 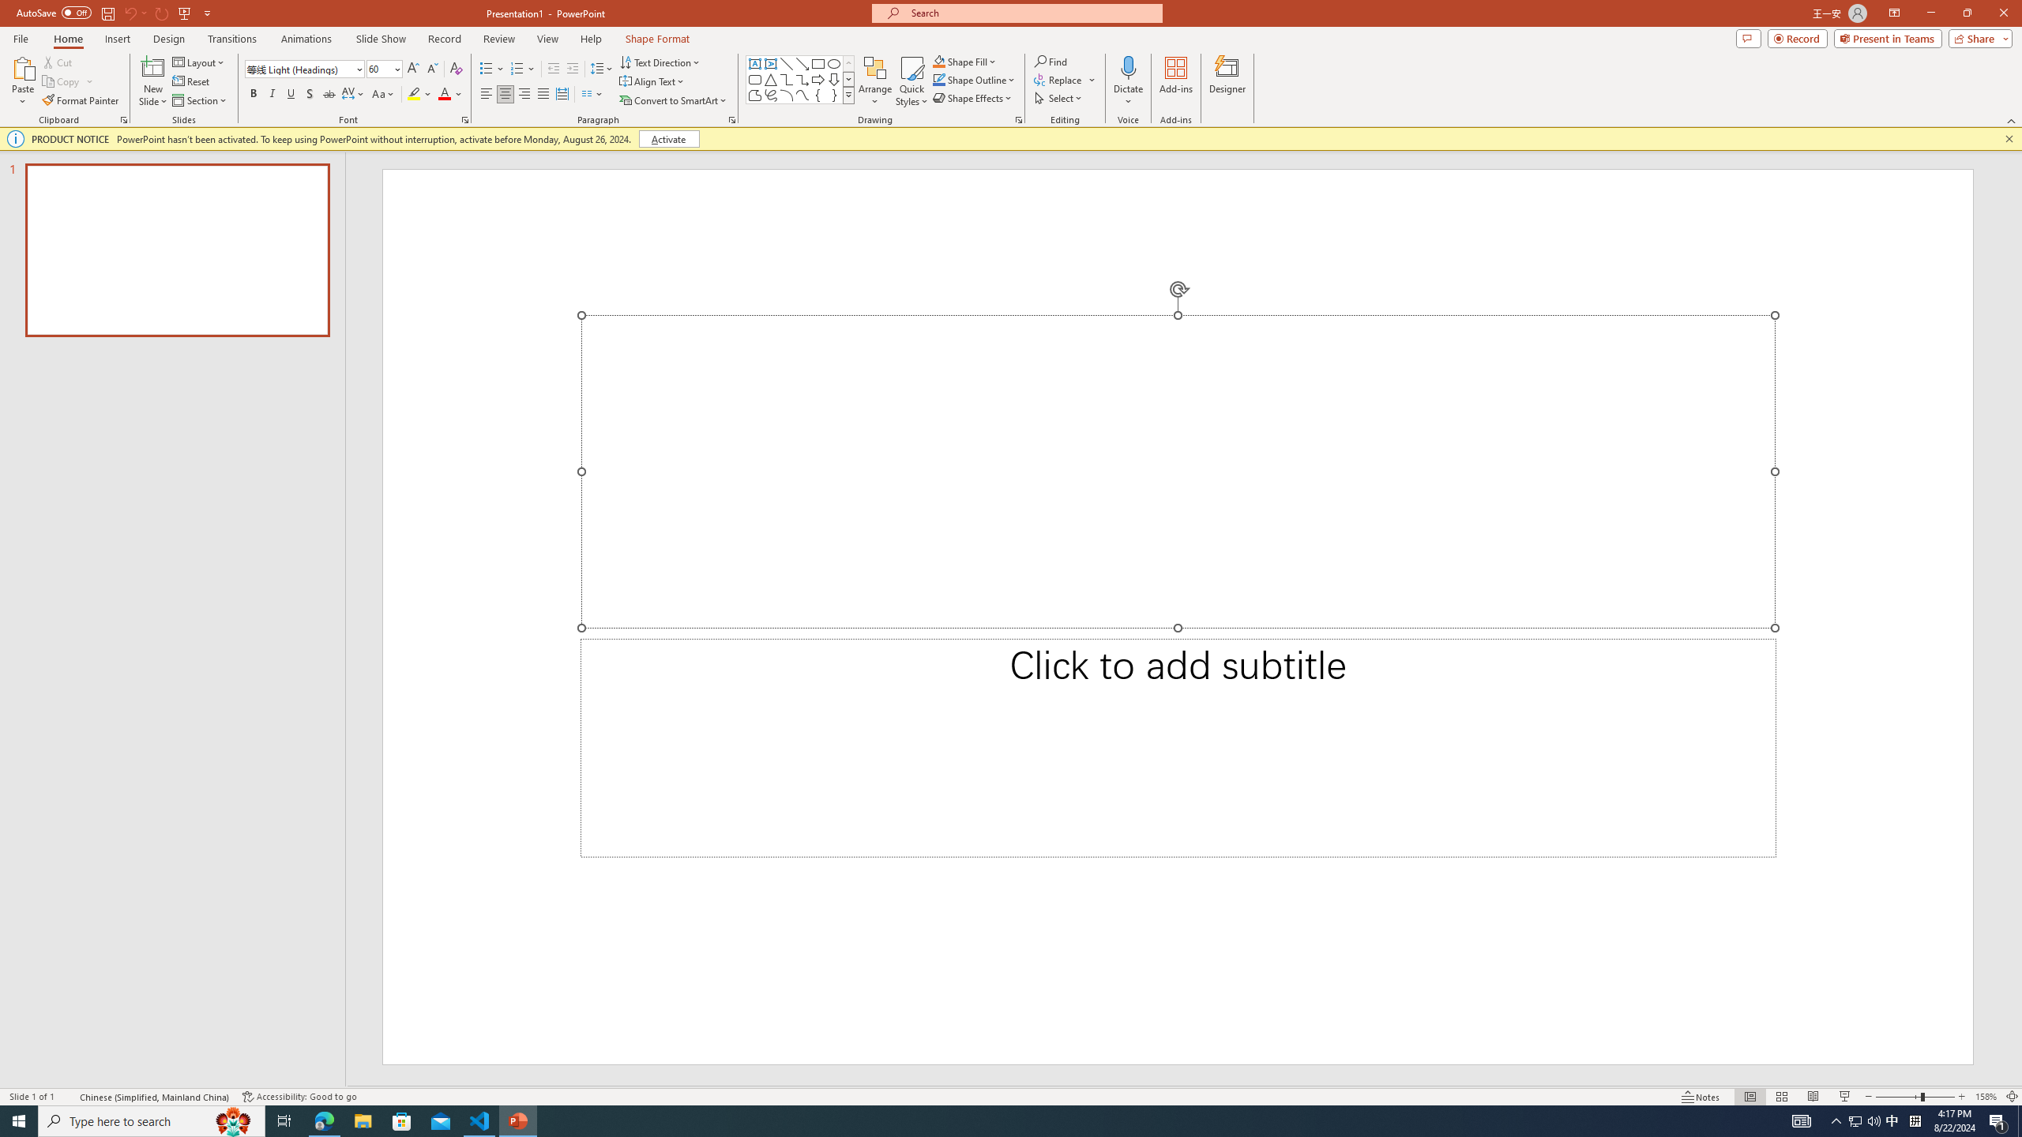 What do you see at coordinates (54, 13) in the screenshot?
I see `AutoSave` at bounding box center [54, 13].